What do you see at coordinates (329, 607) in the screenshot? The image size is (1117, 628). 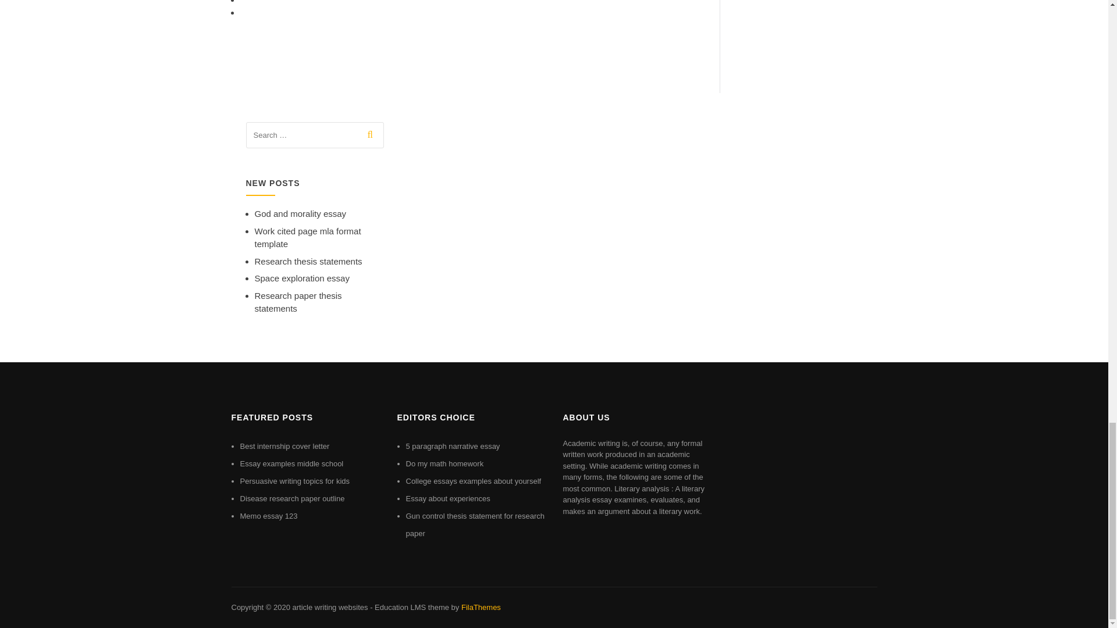 I see `article writing websites` at bounding box center [329, 607].